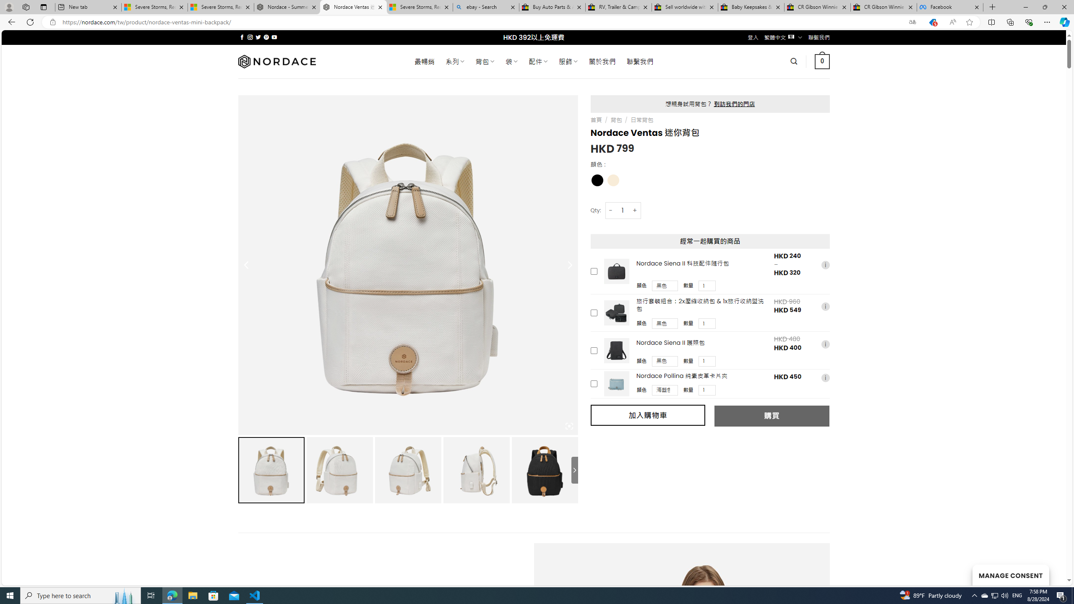 This screenshot has height=604, width=1074. What do you see at coordinates (569, 426) in the screenshot?
I see `Class: iconic-woothumbs-fullscreen` at bounding box center [569, 426].